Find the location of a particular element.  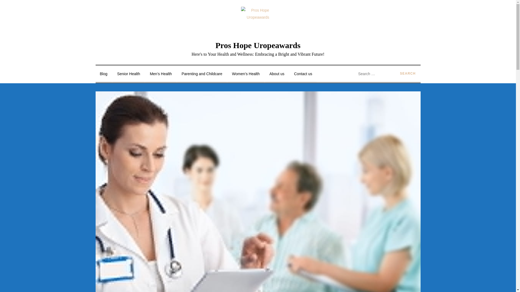

Pros Hope Uropeawards is located at coordinates (258, 45).